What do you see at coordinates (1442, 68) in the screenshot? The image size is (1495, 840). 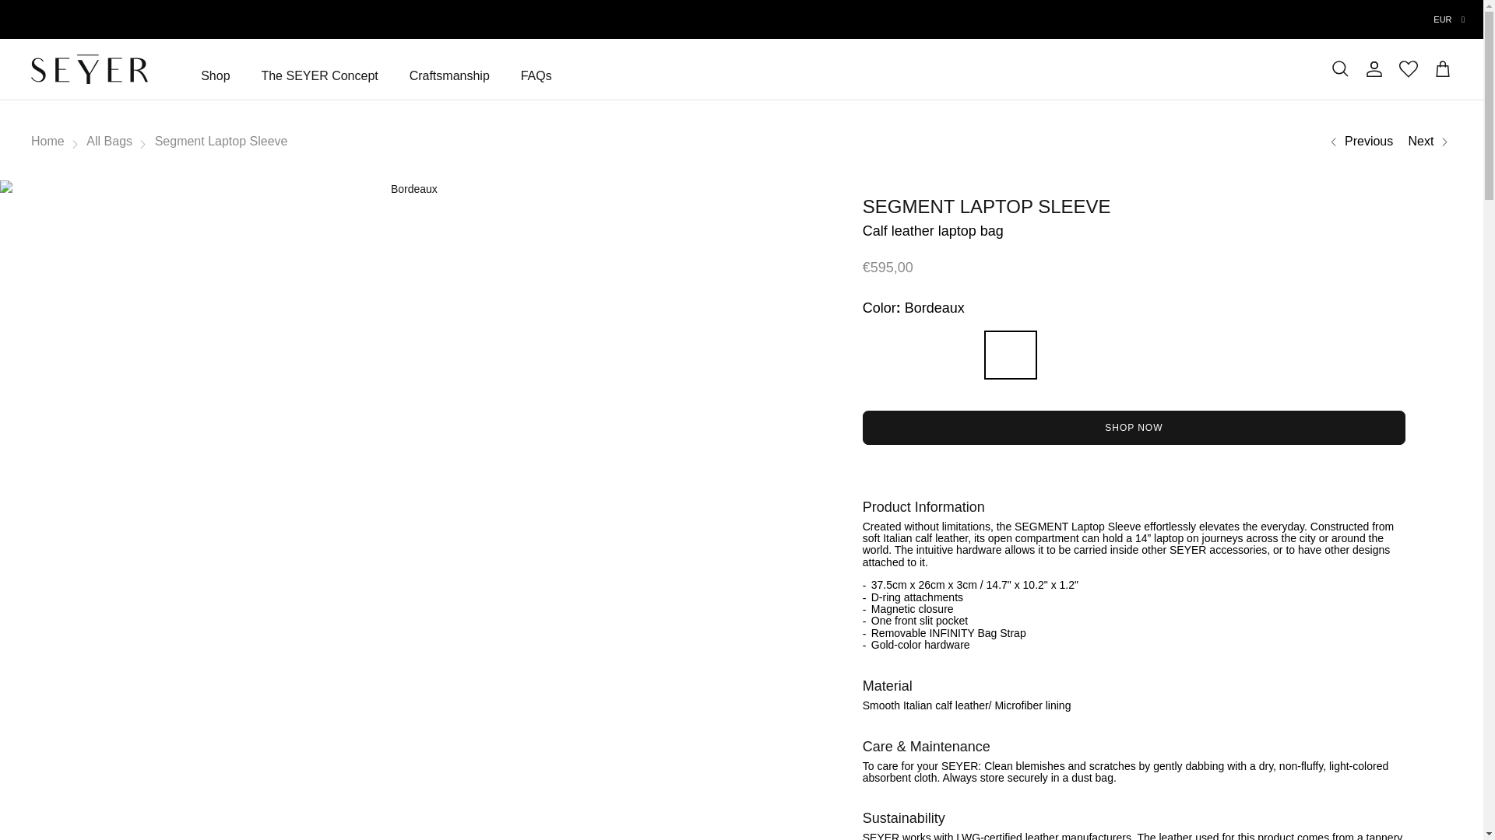 I see `Cart` at bounding box center [1442, 68].